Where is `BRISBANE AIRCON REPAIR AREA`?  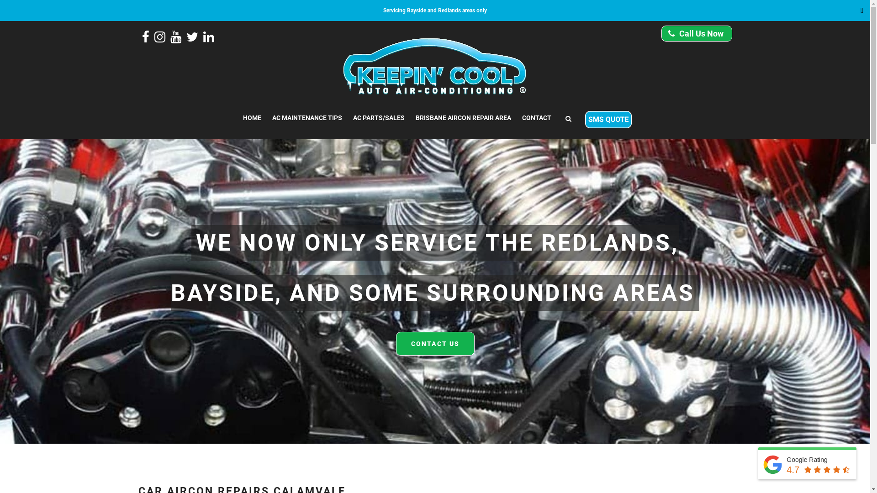
BRISBANE AIRCON REPAIR AREA is located at coordinates (463, 118).